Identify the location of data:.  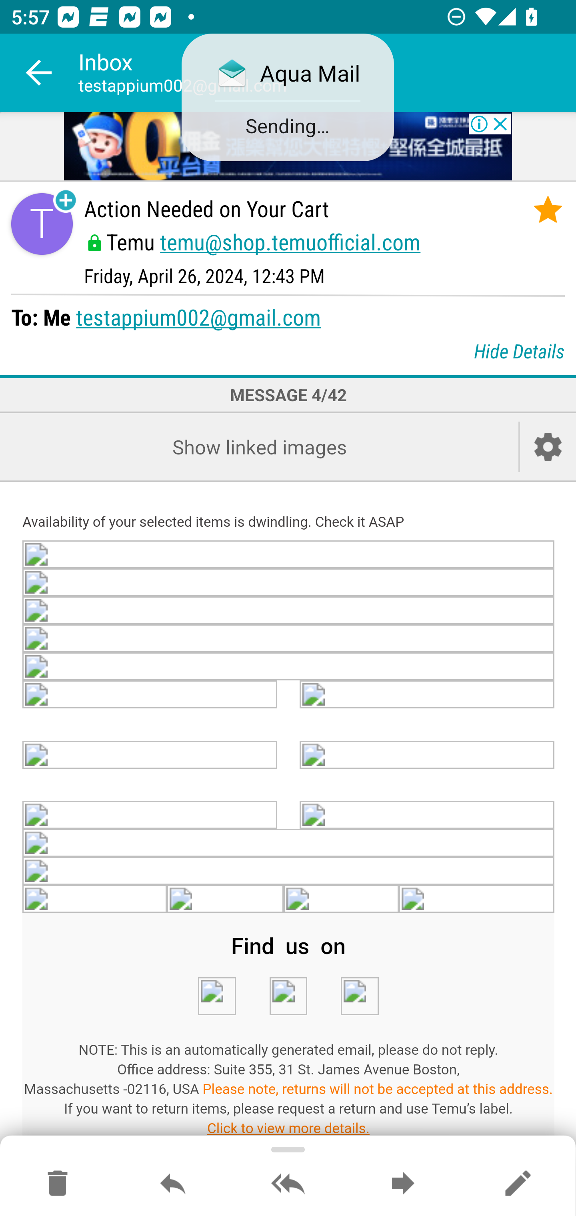
(289, 667).